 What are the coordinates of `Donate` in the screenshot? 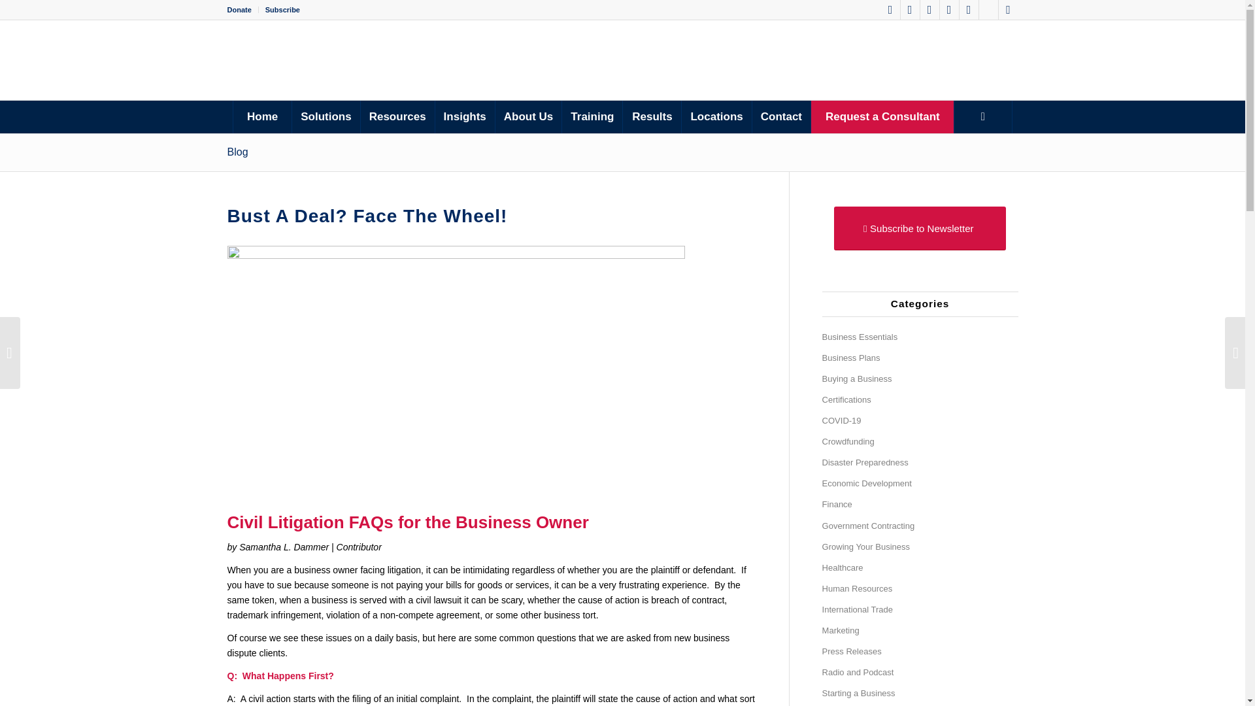 It's located at (239, 10).